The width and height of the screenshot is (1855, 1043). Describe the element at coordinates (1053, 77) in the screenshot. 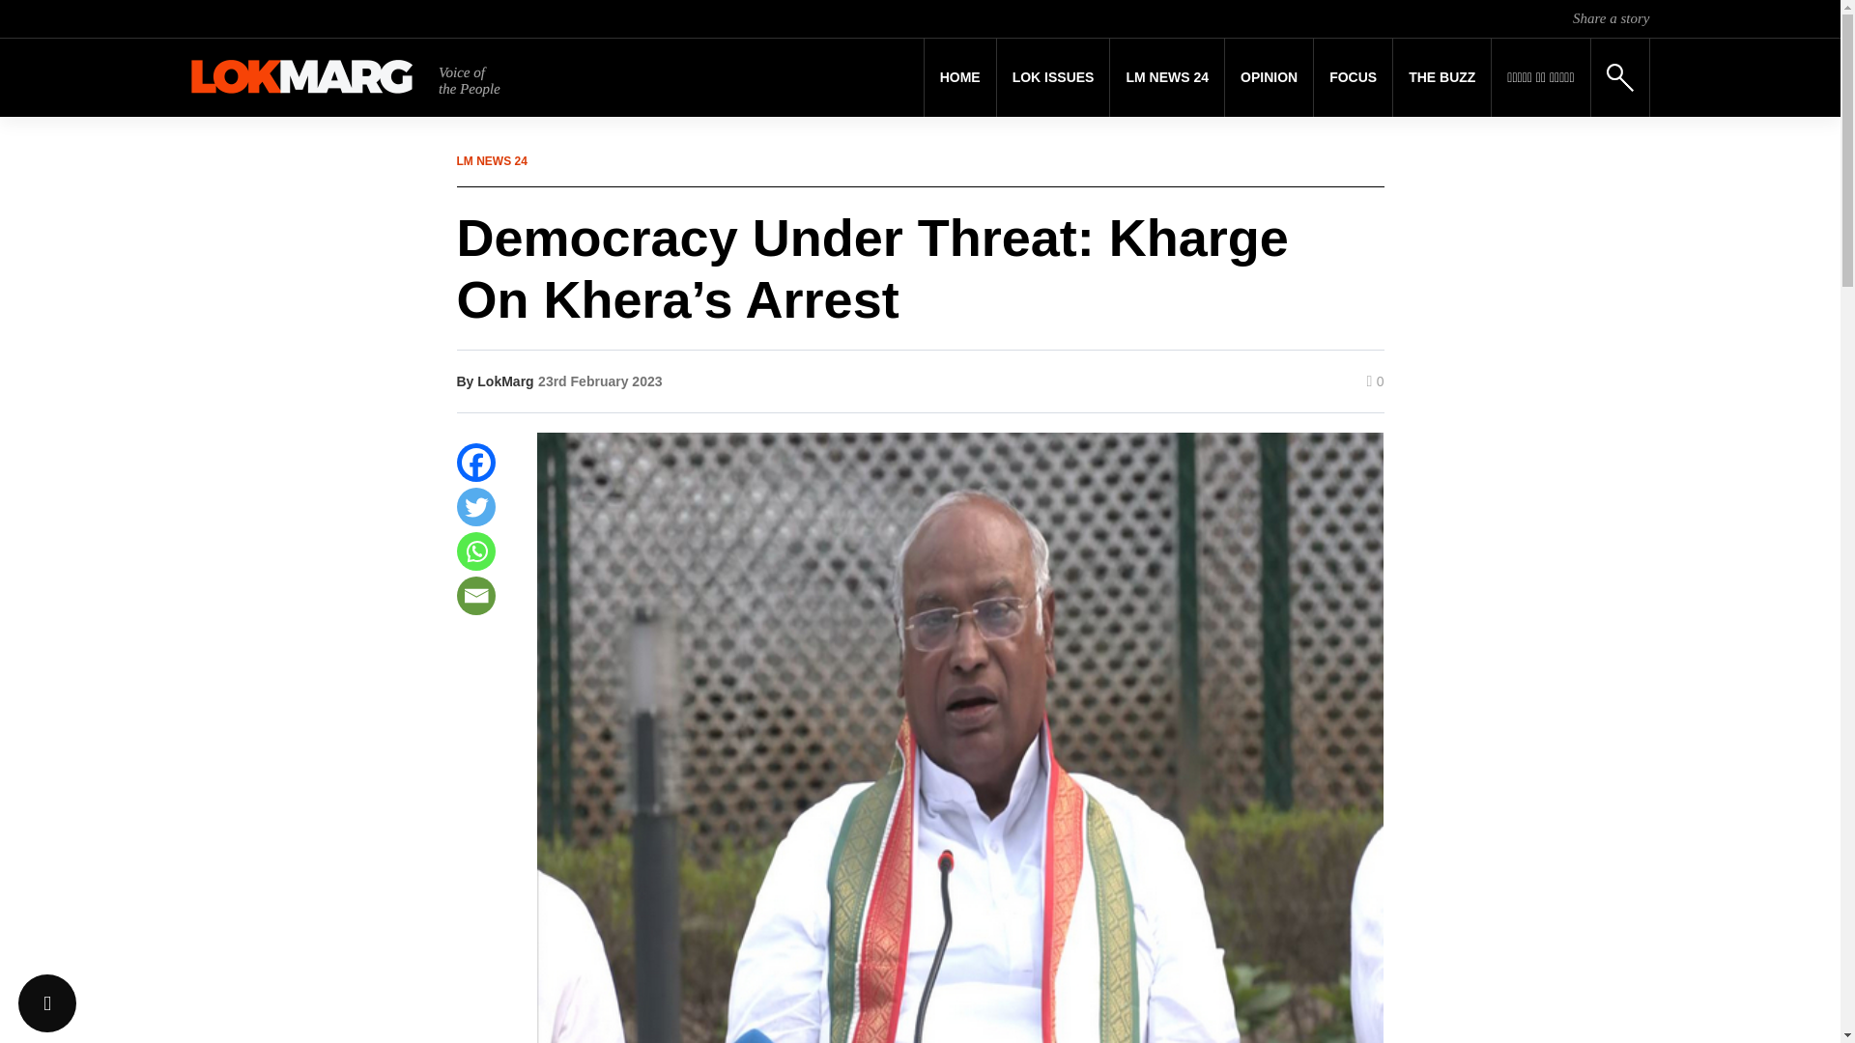

I see `Lok Issues` at that location.